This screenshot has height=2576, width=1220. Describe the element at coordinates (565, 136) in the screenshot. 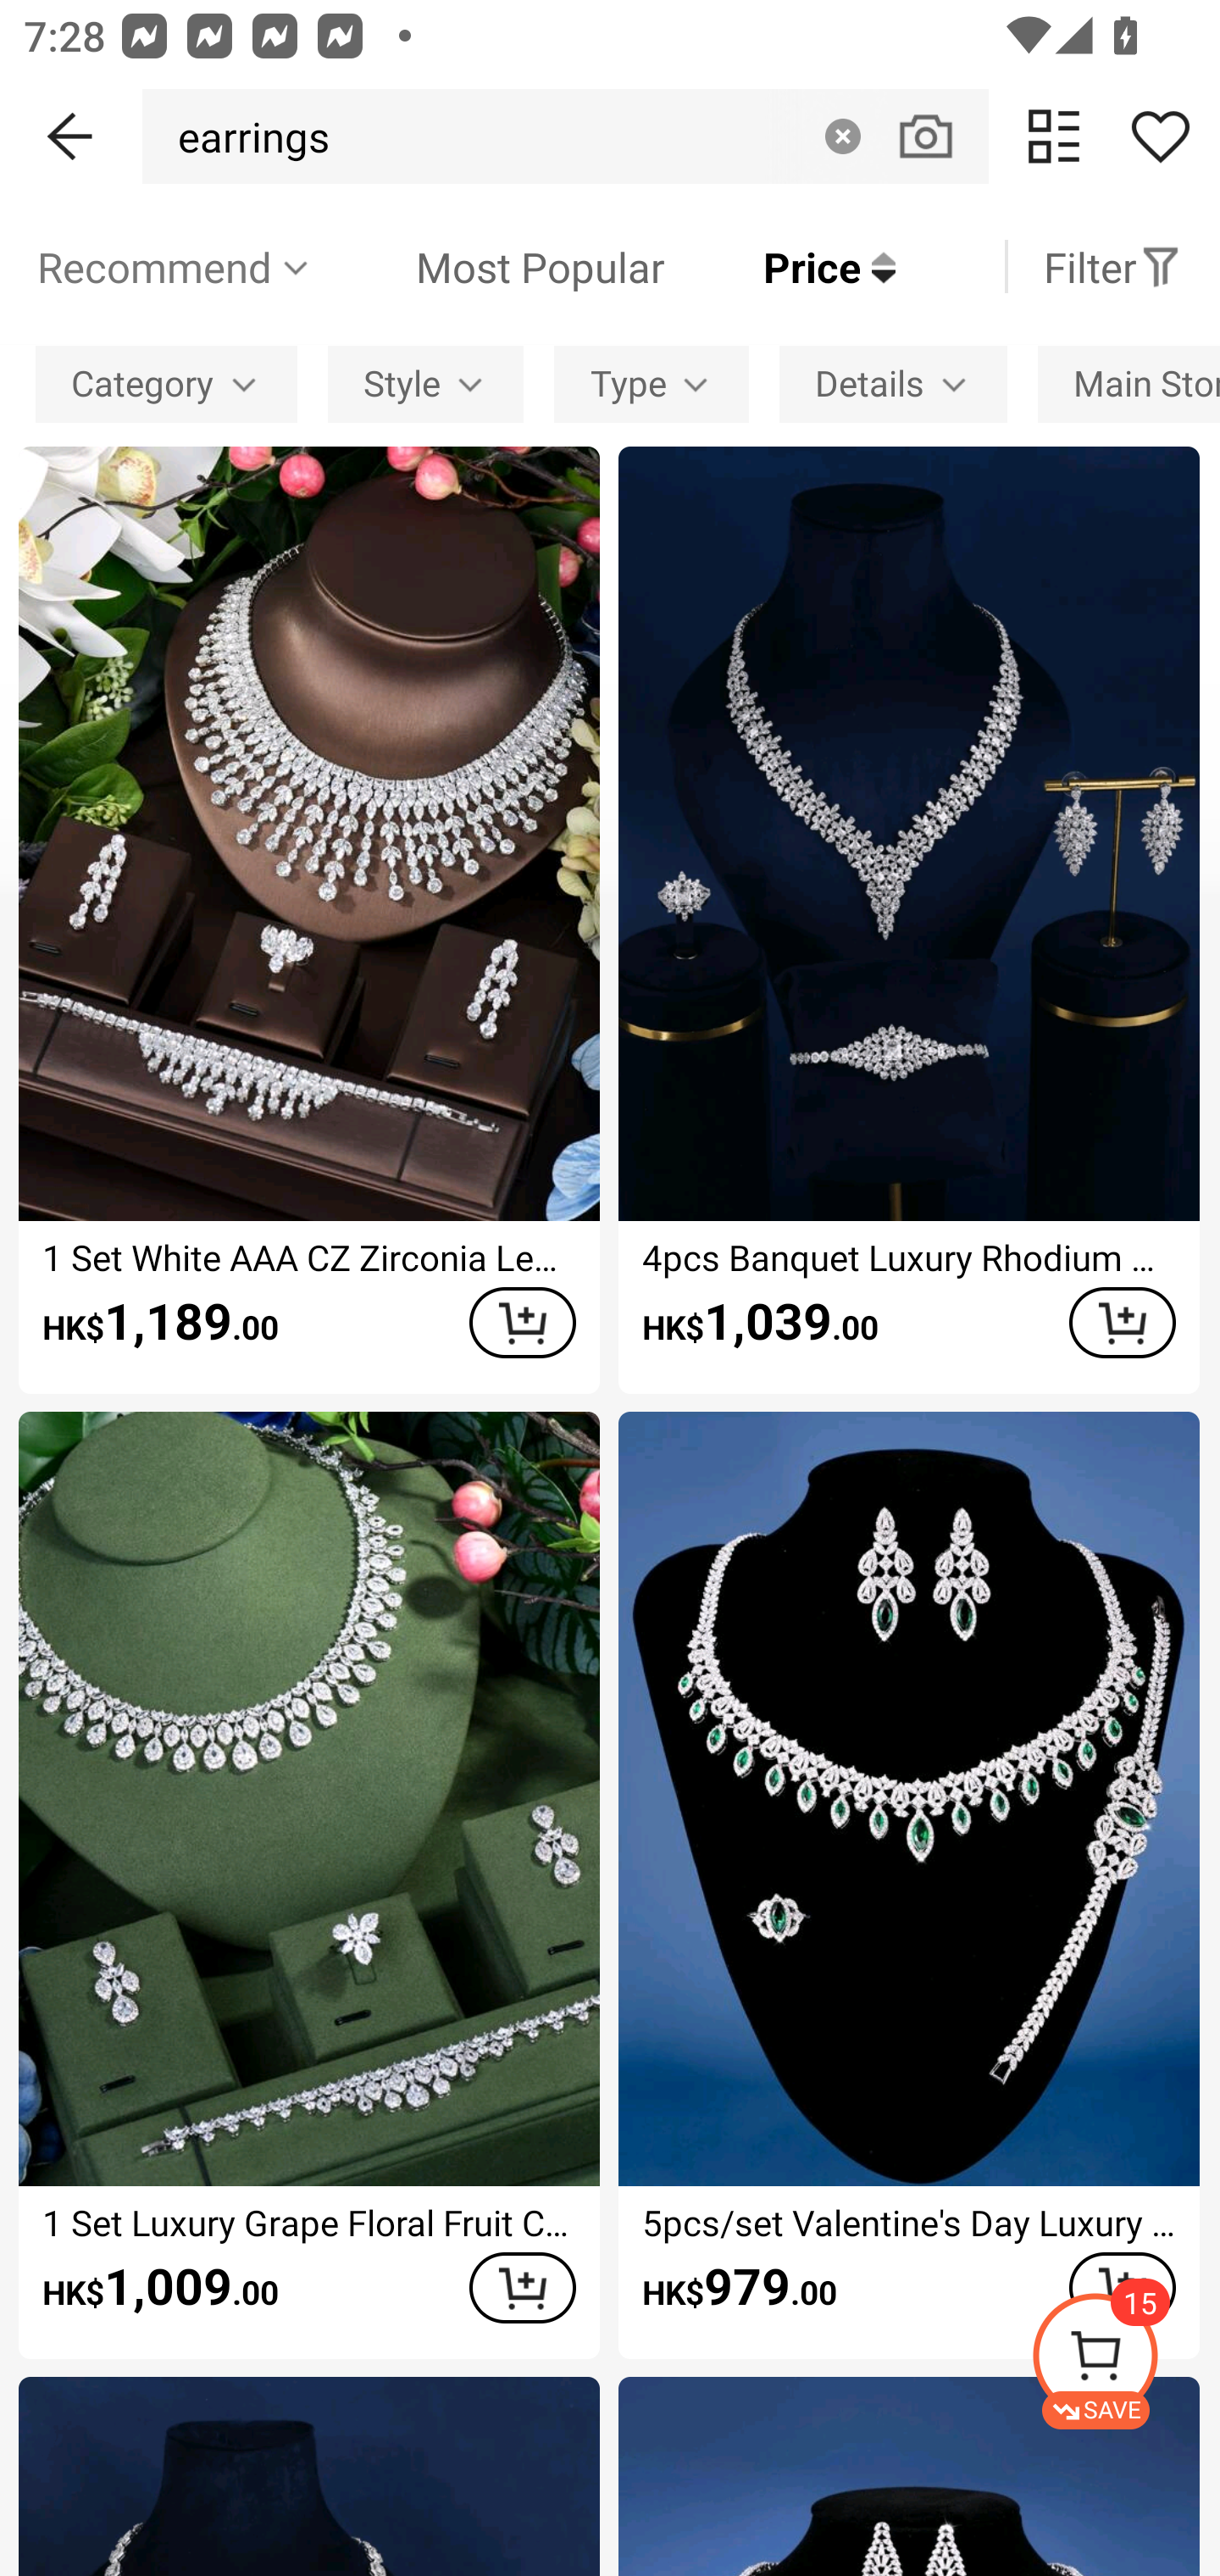

I see `earrings Clear` at that location.